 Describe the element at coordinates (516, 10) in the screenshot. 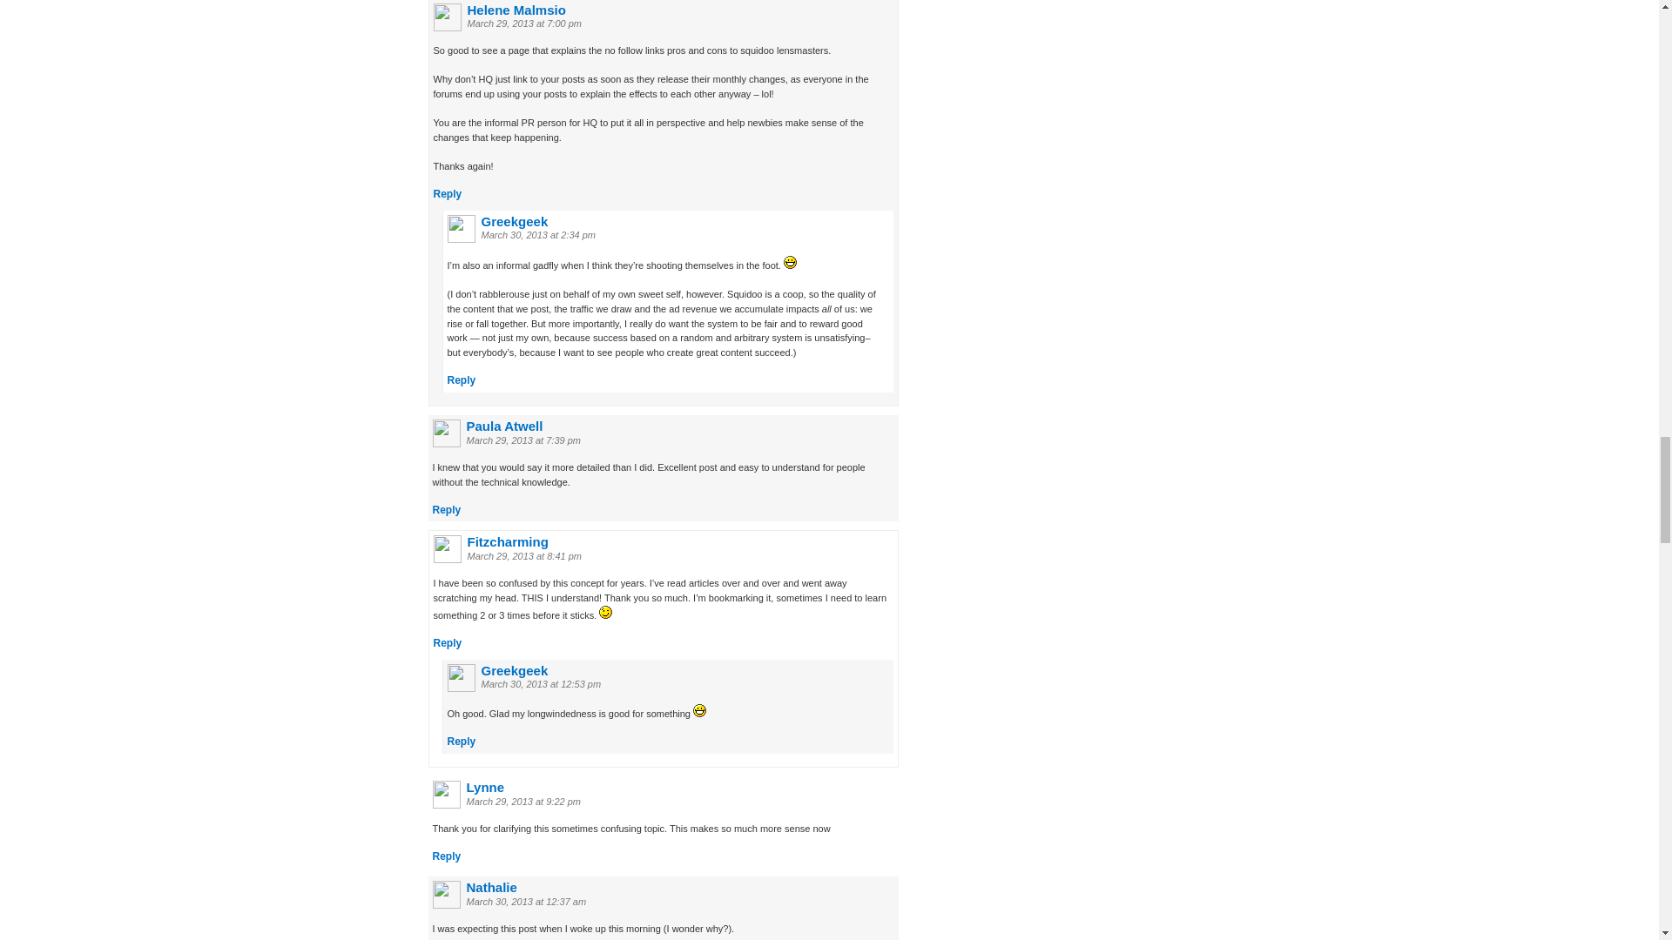

I see `Helene Malmsio` at that location.